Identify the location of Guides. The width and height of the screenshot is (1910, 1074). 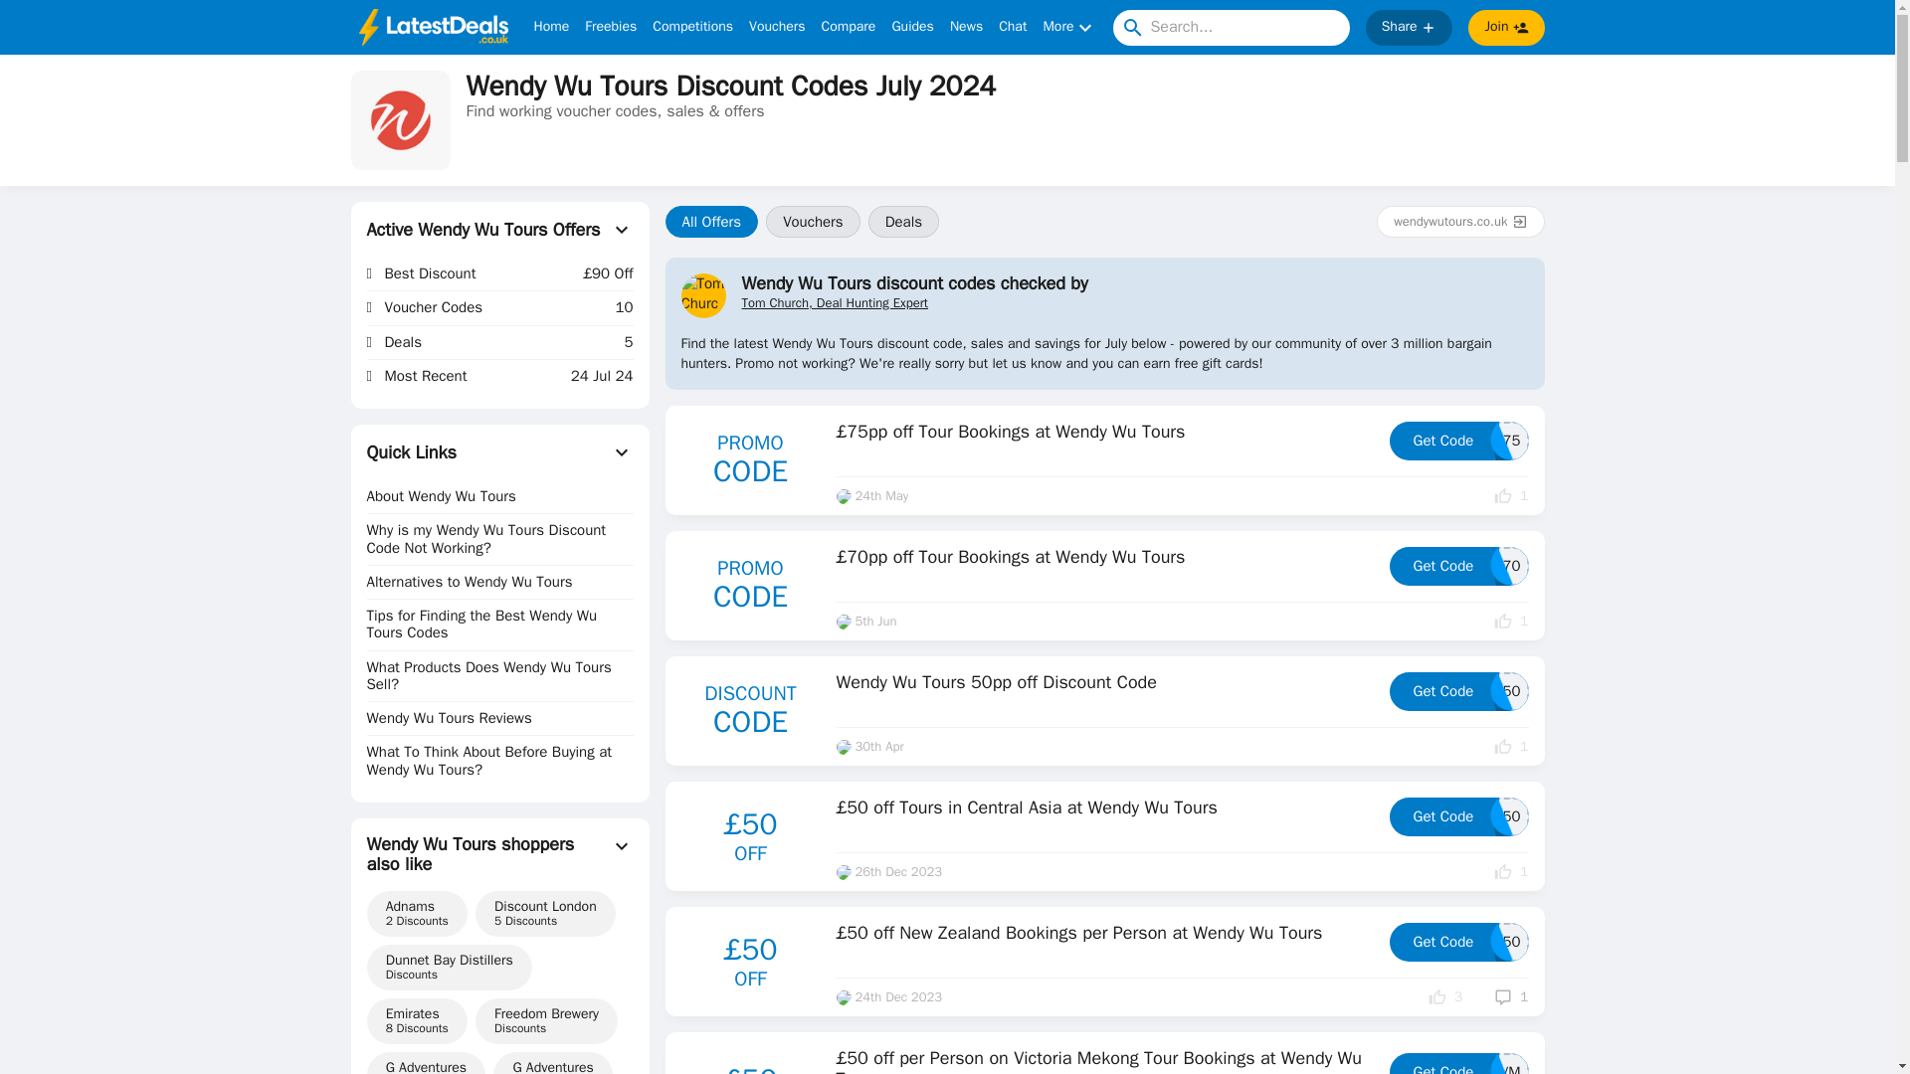
(1510, 996).